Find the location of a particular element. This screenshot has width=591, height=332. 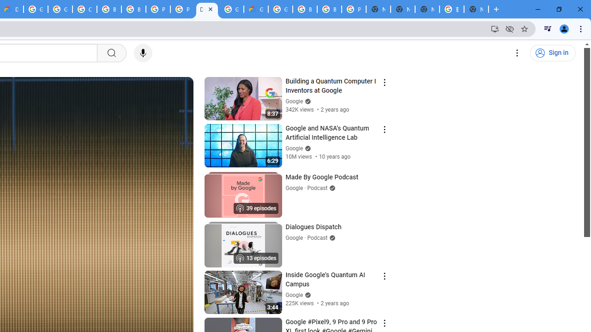

New Tab is located at coordinates (476, 9).